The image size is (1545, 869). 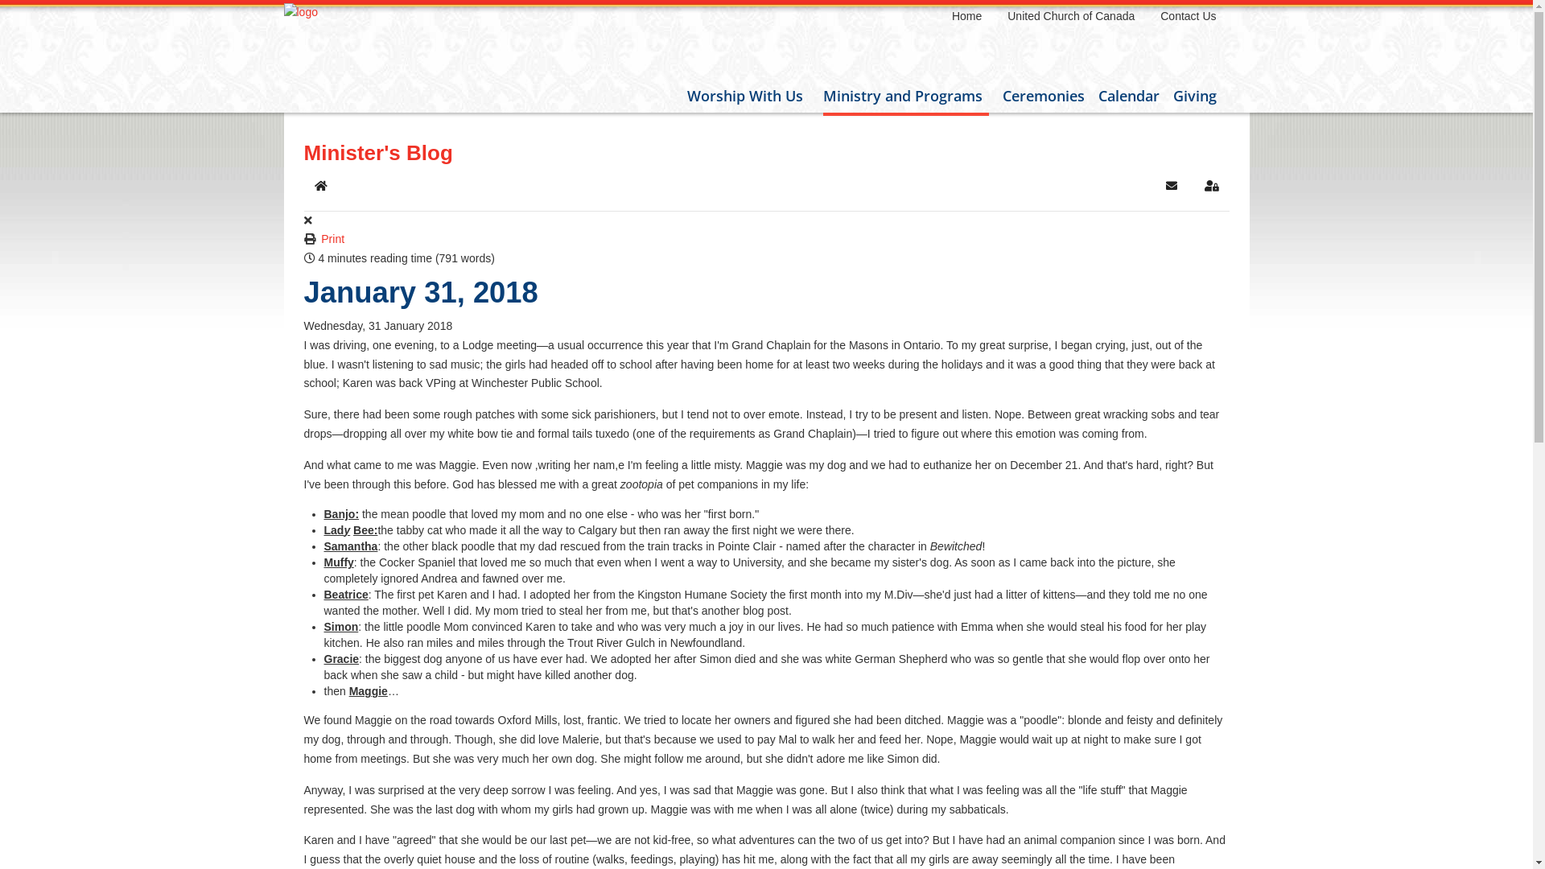 I want to click on Giving, so click(x=1195, y=96).